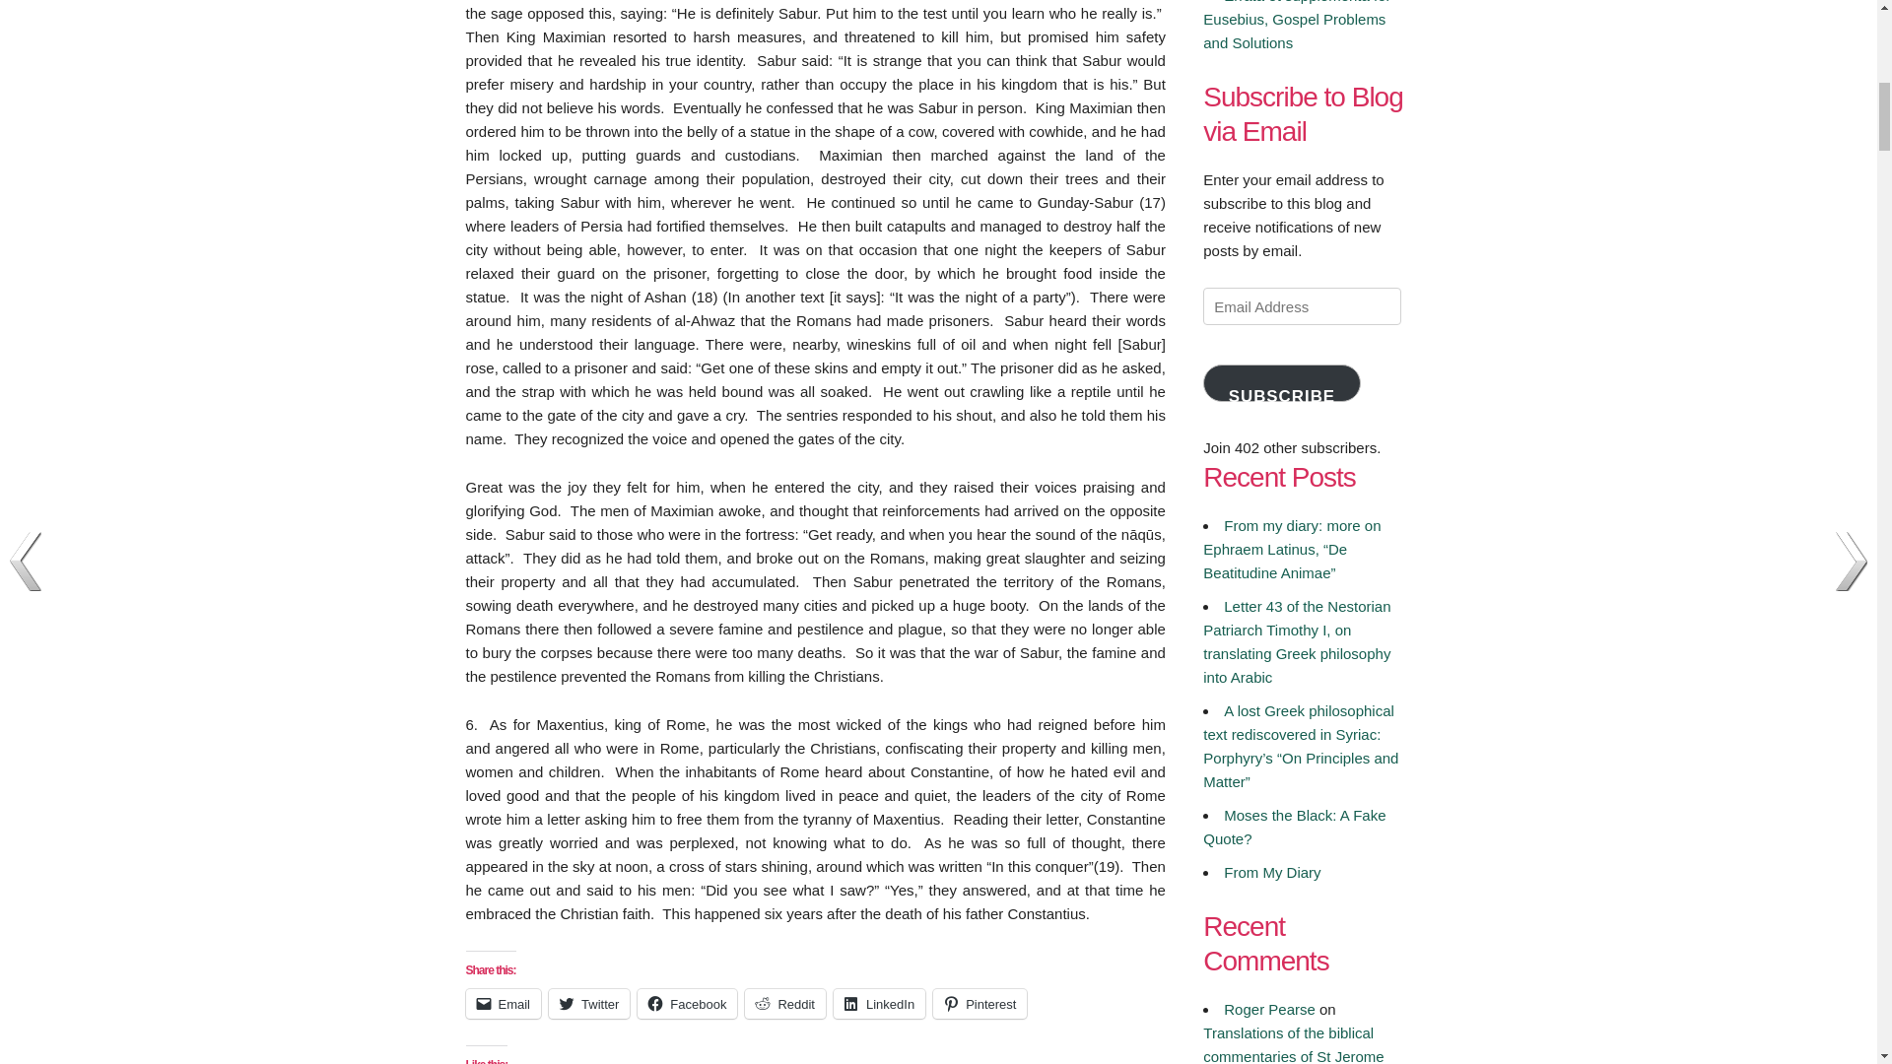 Image resolution: width=1892 pixels, height=1064 pixels. Describe the element at coordinates (784, 1003) in the screenshot. I see `Reddit` at that location.